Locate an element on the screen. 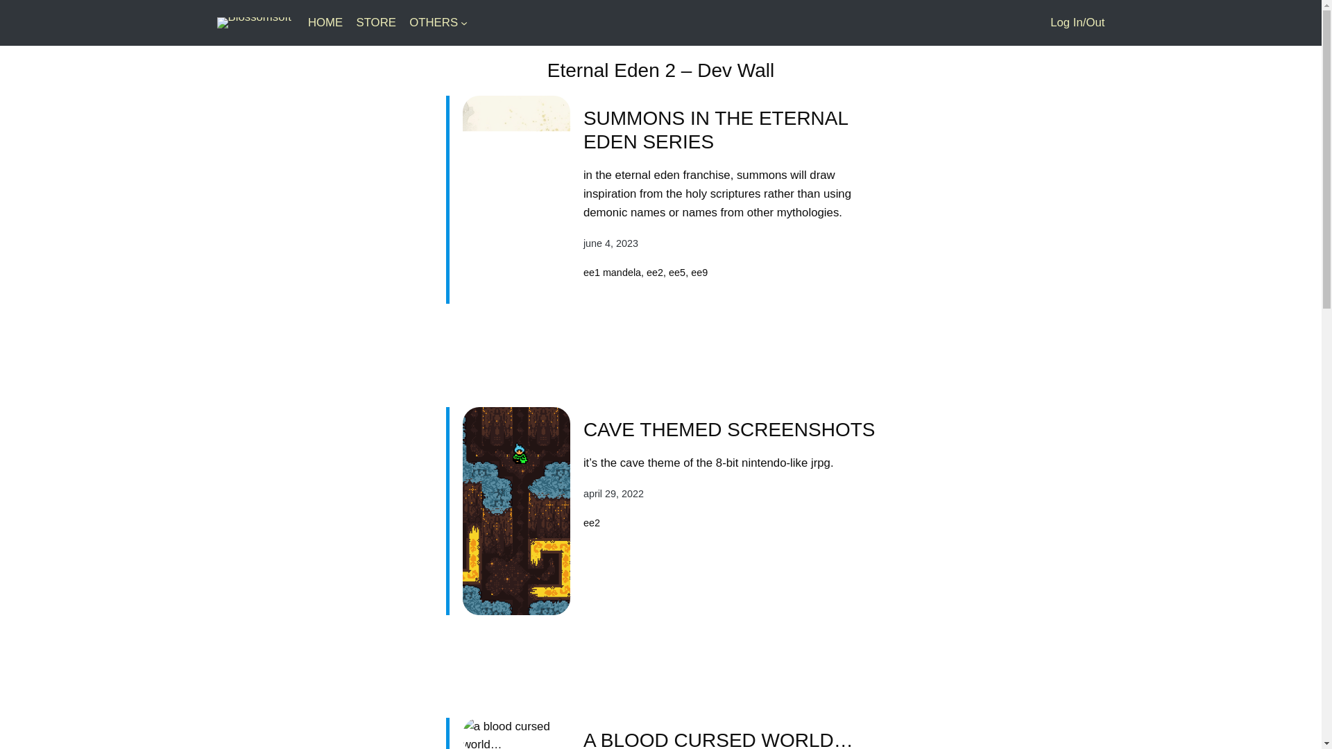  ee5 is located at coordinates (677, 272).